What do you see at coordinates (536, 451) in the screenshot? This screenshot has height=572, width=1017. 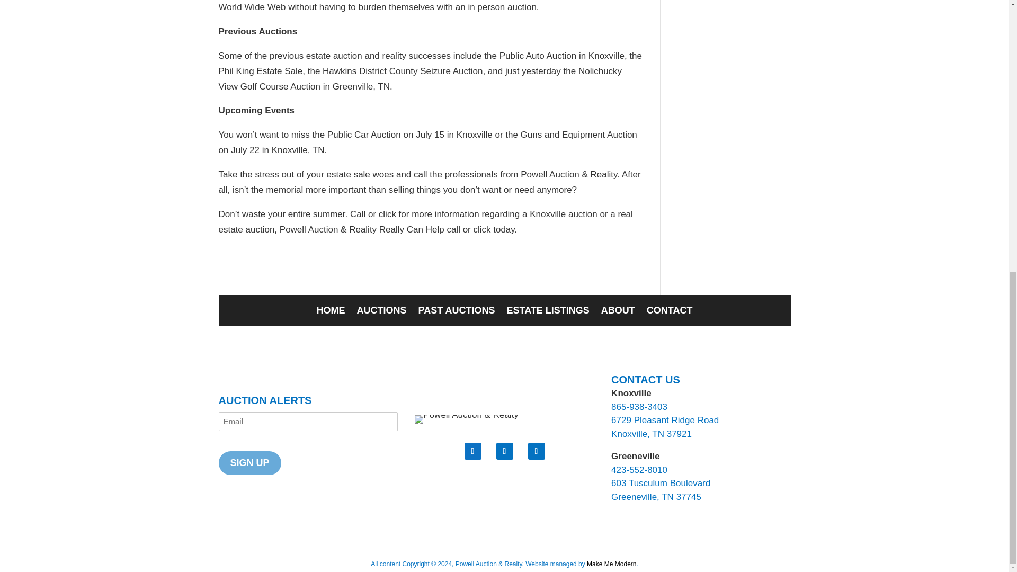 I see `Follow on Youtube` at bounding box center [536, 451].